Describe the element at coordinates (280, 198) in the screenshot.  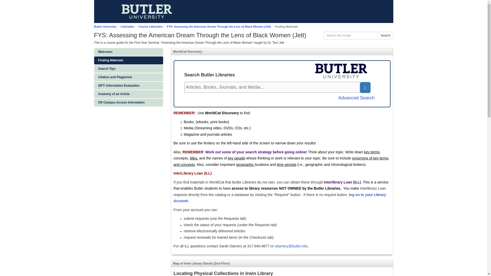
I see `log on to your Library Account.` at that location.